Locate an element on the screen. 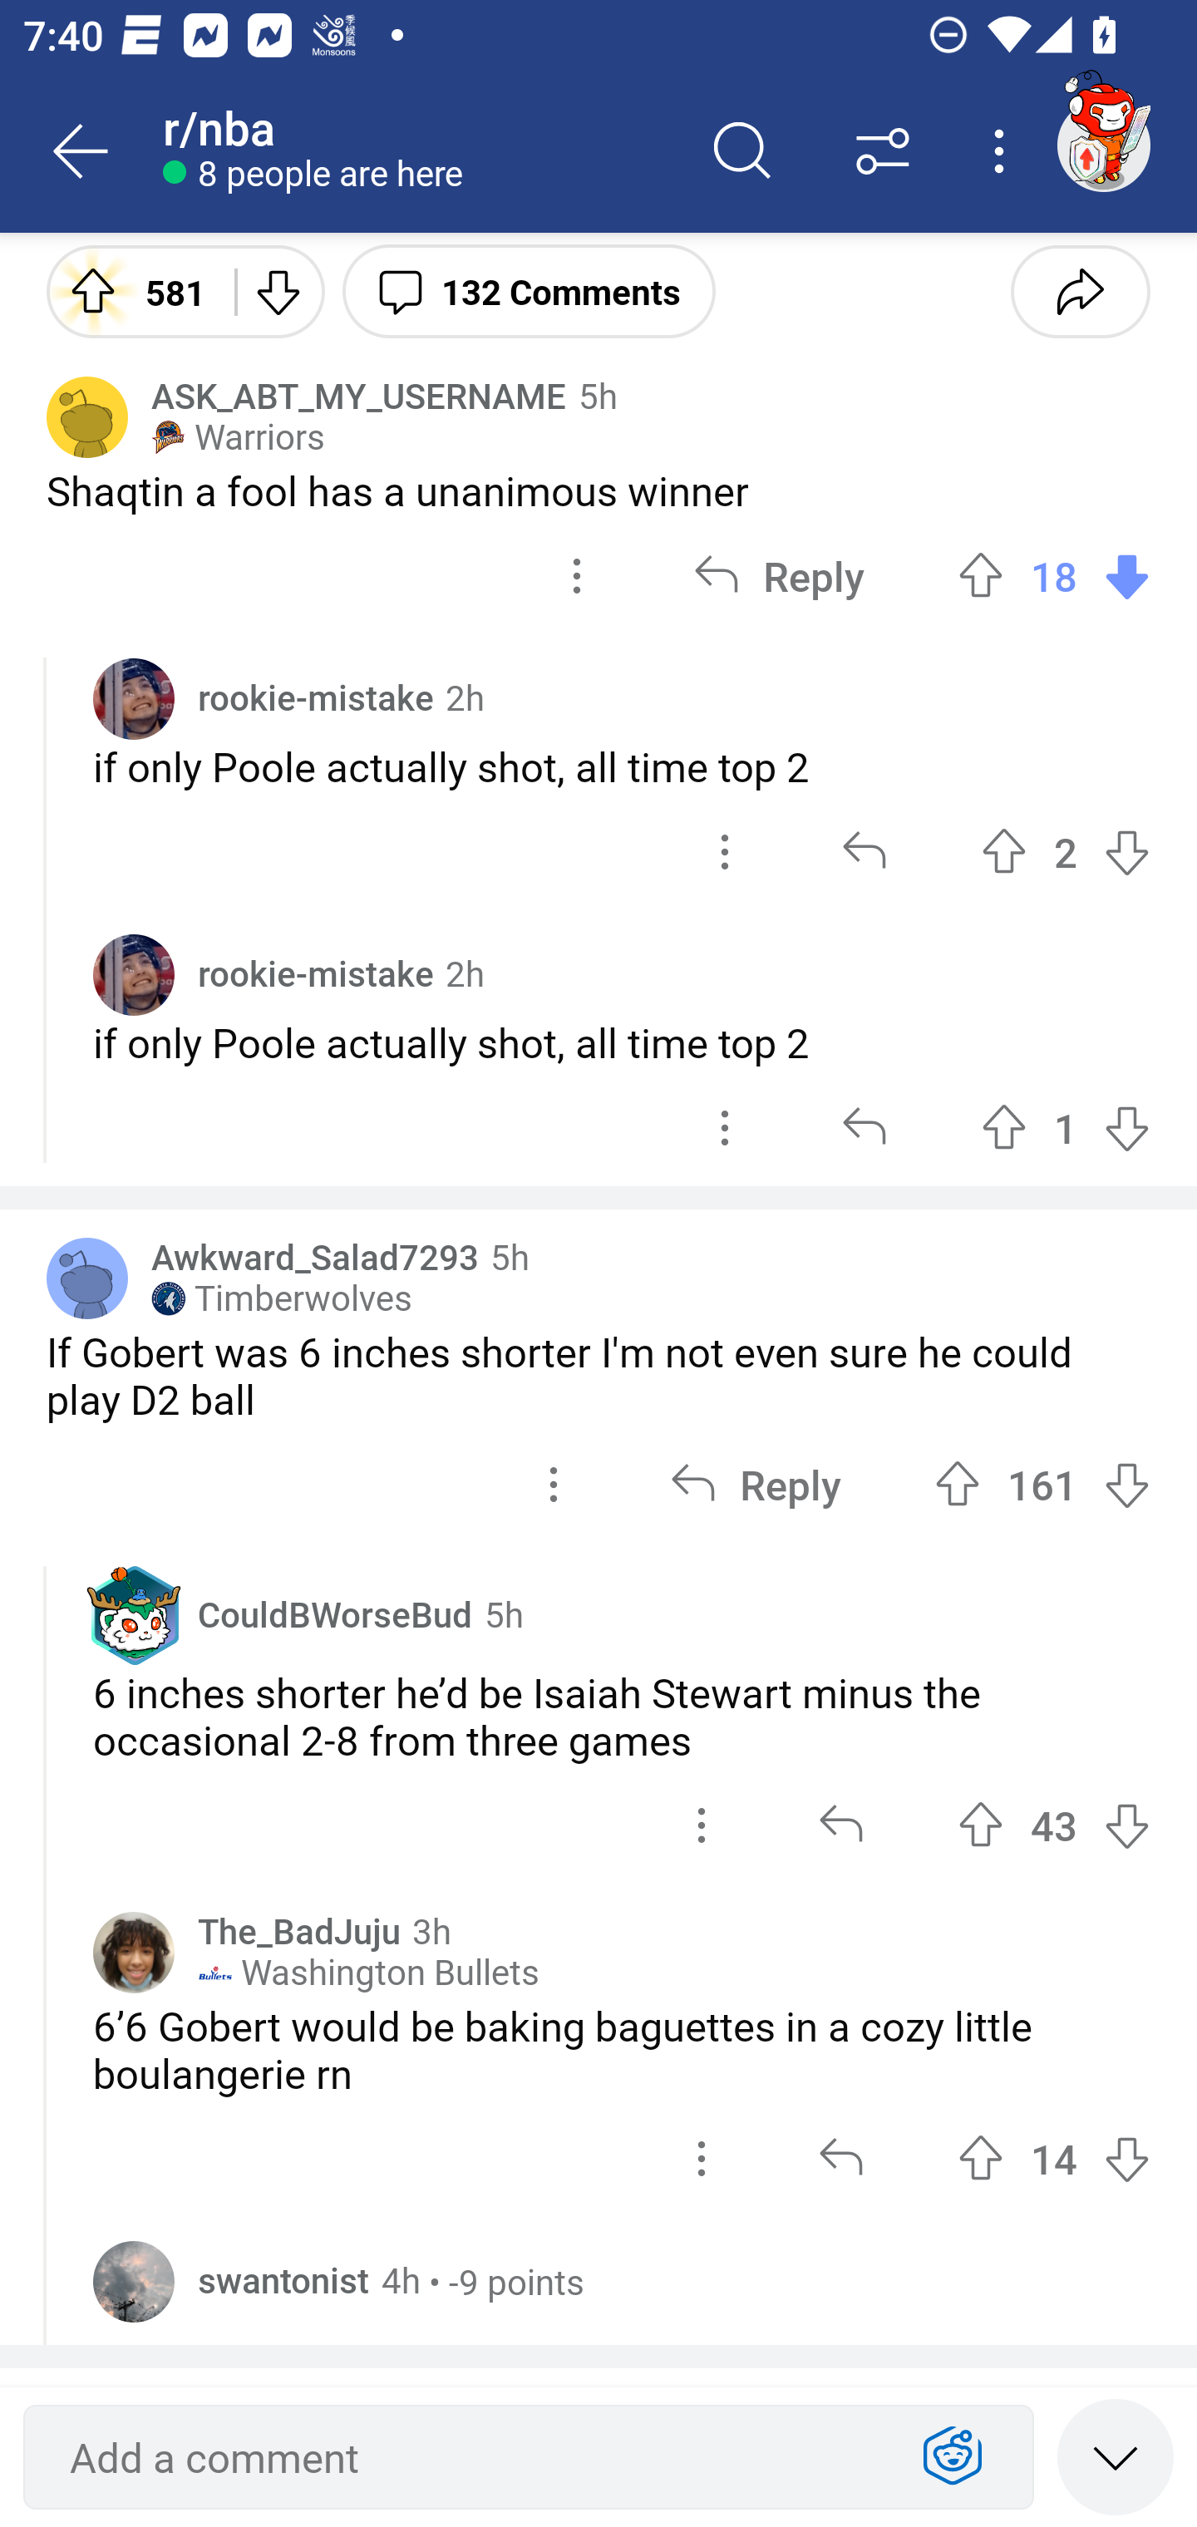  options is located at coordinates (725, 1126).